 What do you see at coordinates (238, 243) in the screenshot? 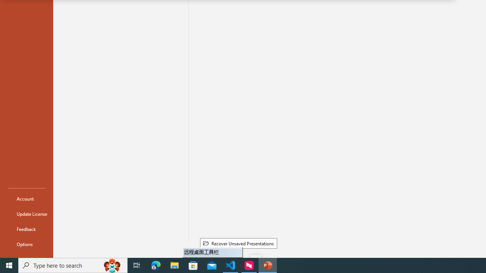
I see `Recover Unsaved Presentations` at bounding box center [238, 243].